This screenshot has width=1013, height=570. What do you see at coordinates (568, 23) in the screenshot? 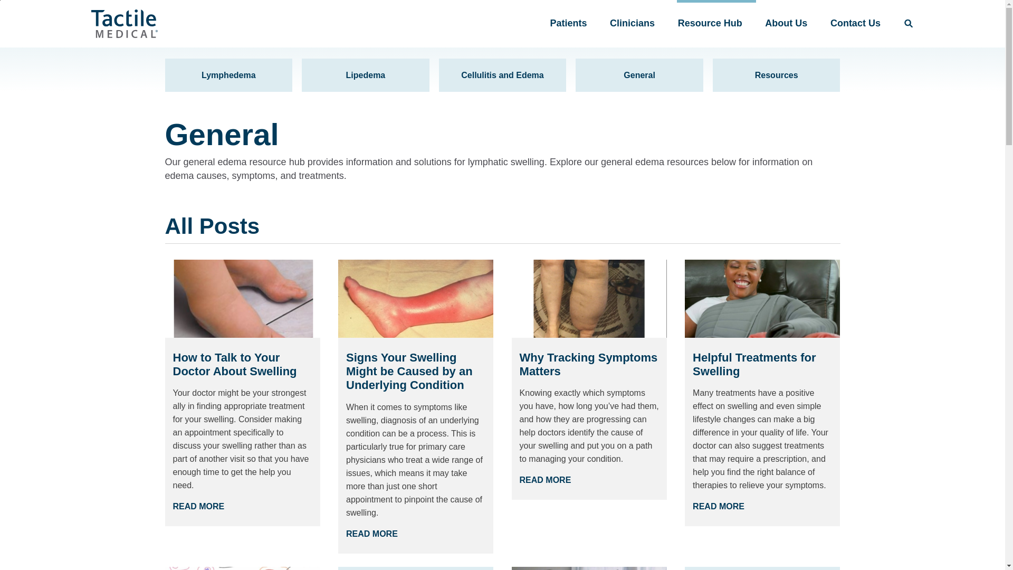
I see `Patients` at bounding box center [568, 23].